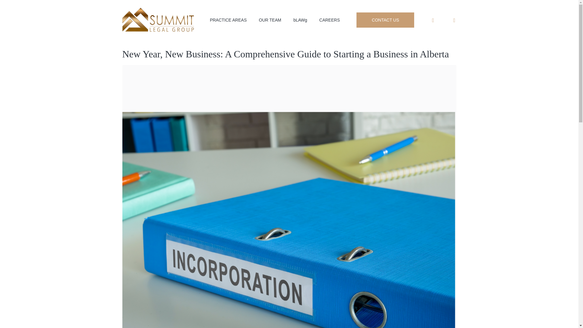  What do you see at coordinates (228, 20) in the screenshot?
I see `PRACTICE AREAS` at bounding box center [228, 20].